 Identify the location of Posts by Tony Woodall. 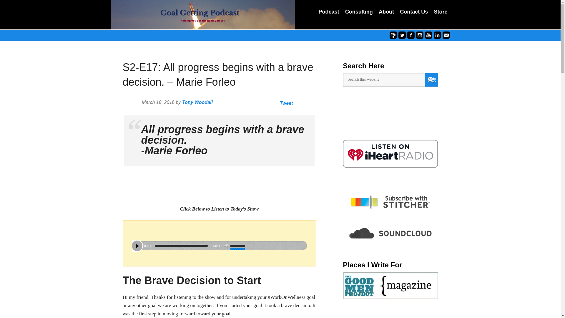
(197, 102).